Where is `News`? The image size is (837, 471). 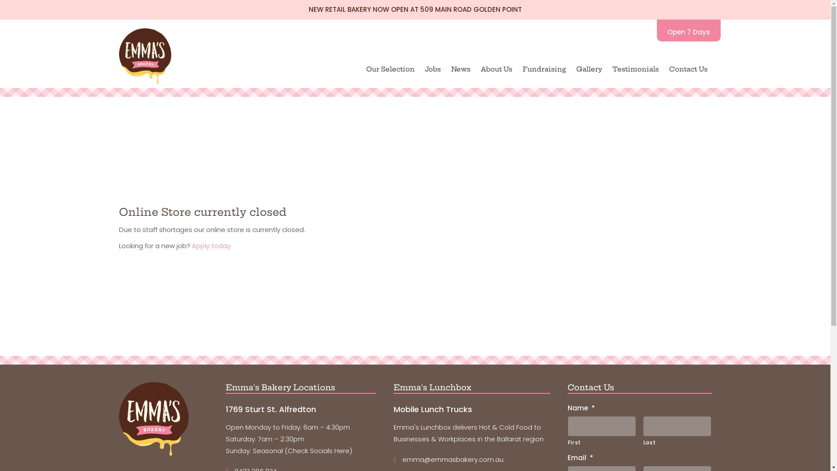 News is located at coordinates (460, 69).